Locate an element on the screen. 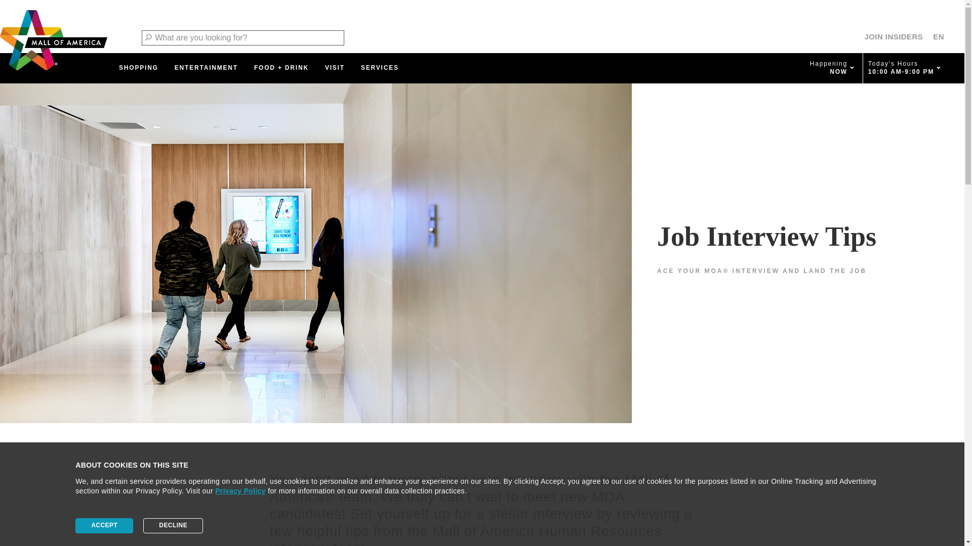 This screenshot has width=972, height=546. JOIN INSIDERS is located at coordinates (893, 36).